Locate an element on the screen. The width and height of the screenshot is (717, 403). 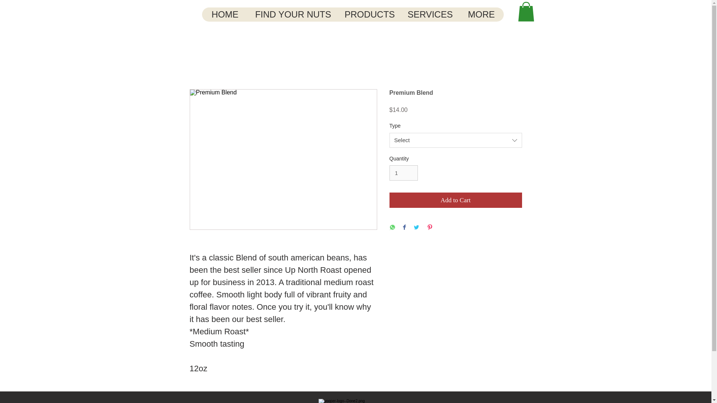
PRODUCTS is located at coordinates (369, 15).